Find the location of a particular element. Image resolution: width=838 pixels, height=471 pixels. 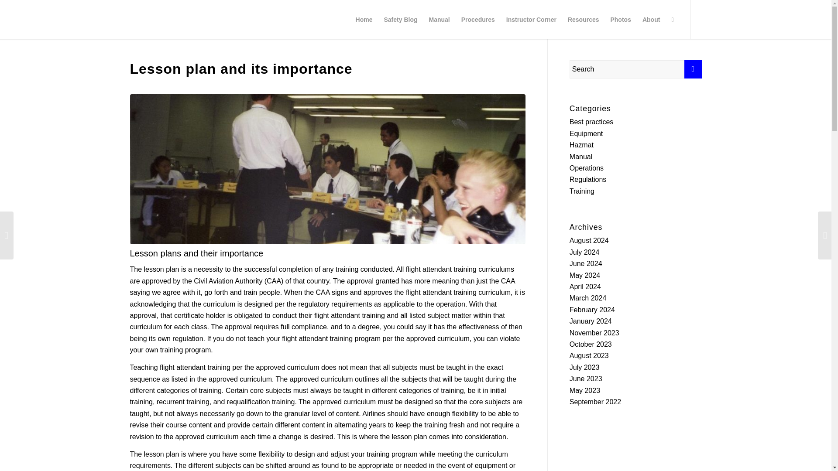

Resources is located at coordinates (584, 19).